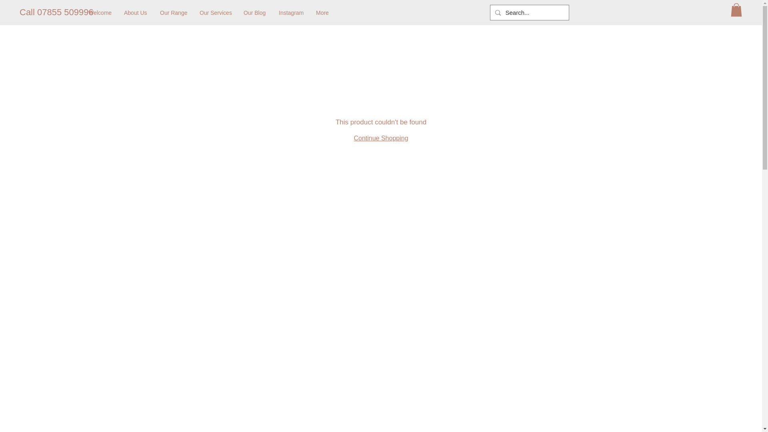 This screenshot has width=768, height=432. What do you see at coordinates (136, 13) in the screenshot?
I see `About Us` at bounding box center [136, 13].